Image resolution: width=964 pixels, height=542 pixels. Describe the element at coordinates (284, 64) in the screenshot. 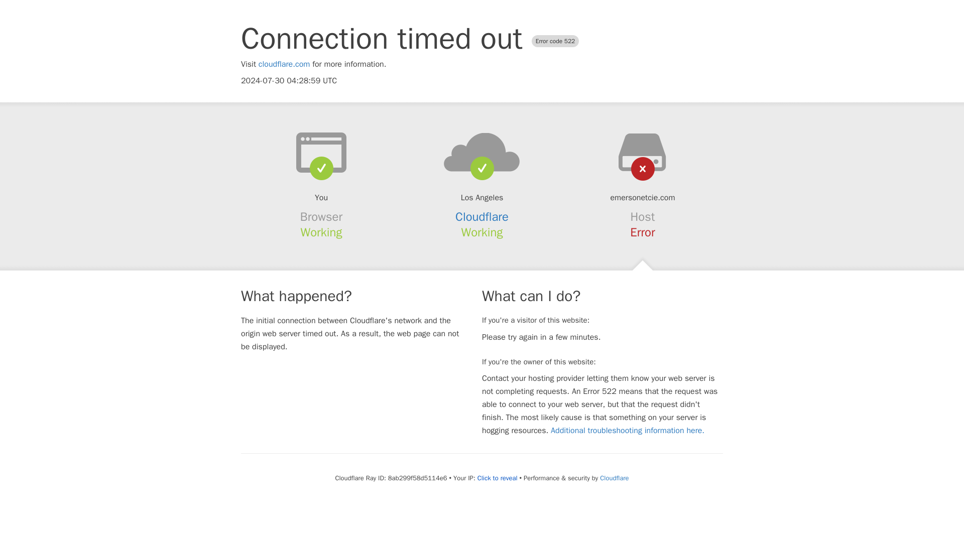

I see `cloudflare.com` at that location.